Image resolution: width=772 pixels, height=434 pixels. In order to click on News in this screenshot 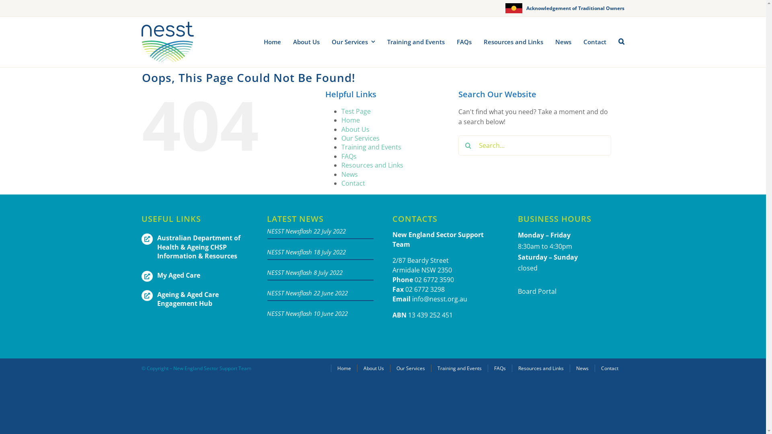, I will do `click(350, 174)`.